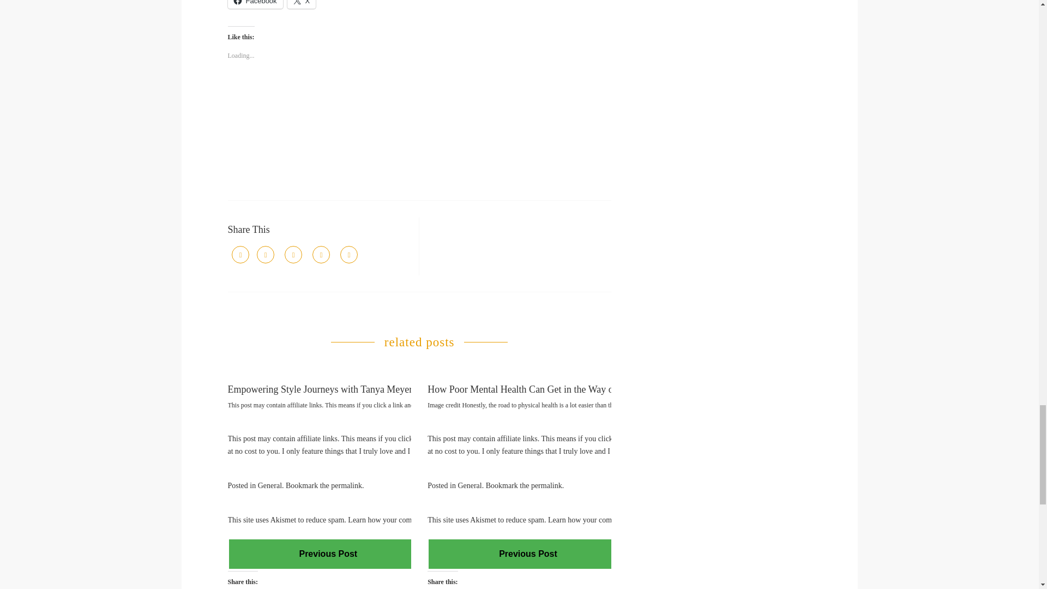 Image resolution: width=1047 pixels, height=589 pixels. What do you see at coordinates (344, 389) in the screenshot?
I see `Empowering Style Journeys with Tanya Meyers of Mode T` at bounding box center [344, 389].